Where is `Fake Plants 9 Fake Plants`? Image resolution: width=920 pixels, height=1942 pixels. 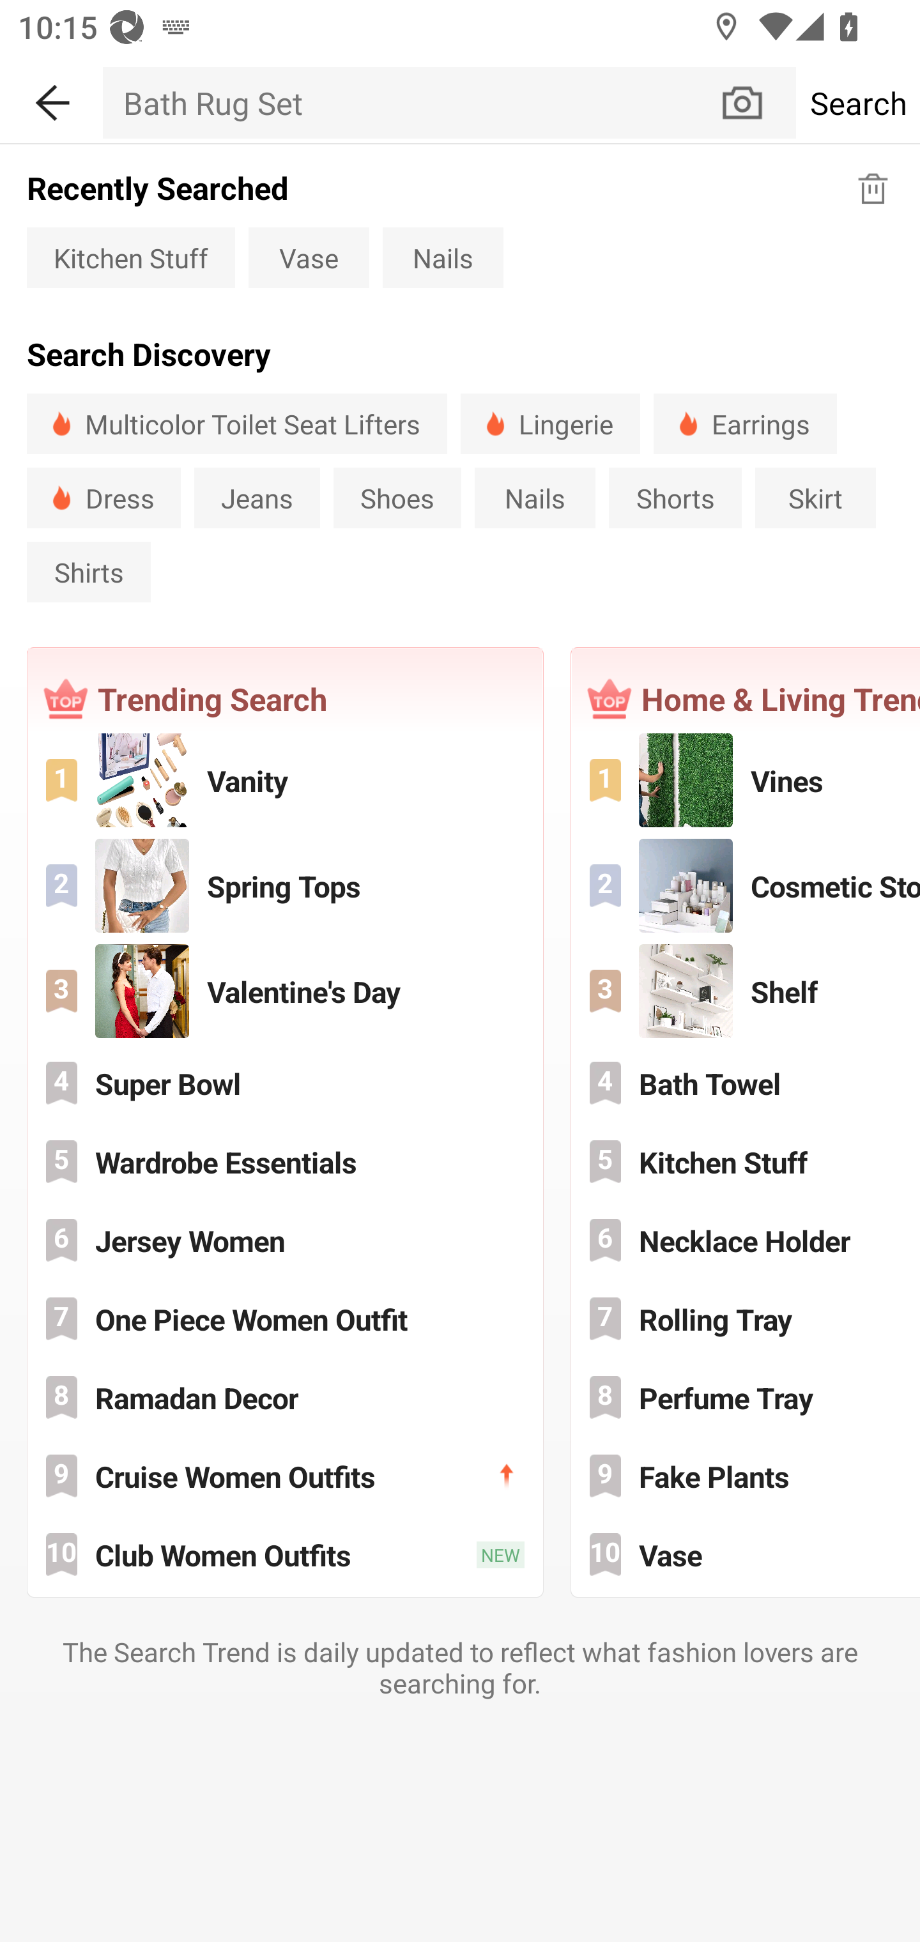
Fake Plants 9 Fake Plants is located at coordinates (746, 1476).